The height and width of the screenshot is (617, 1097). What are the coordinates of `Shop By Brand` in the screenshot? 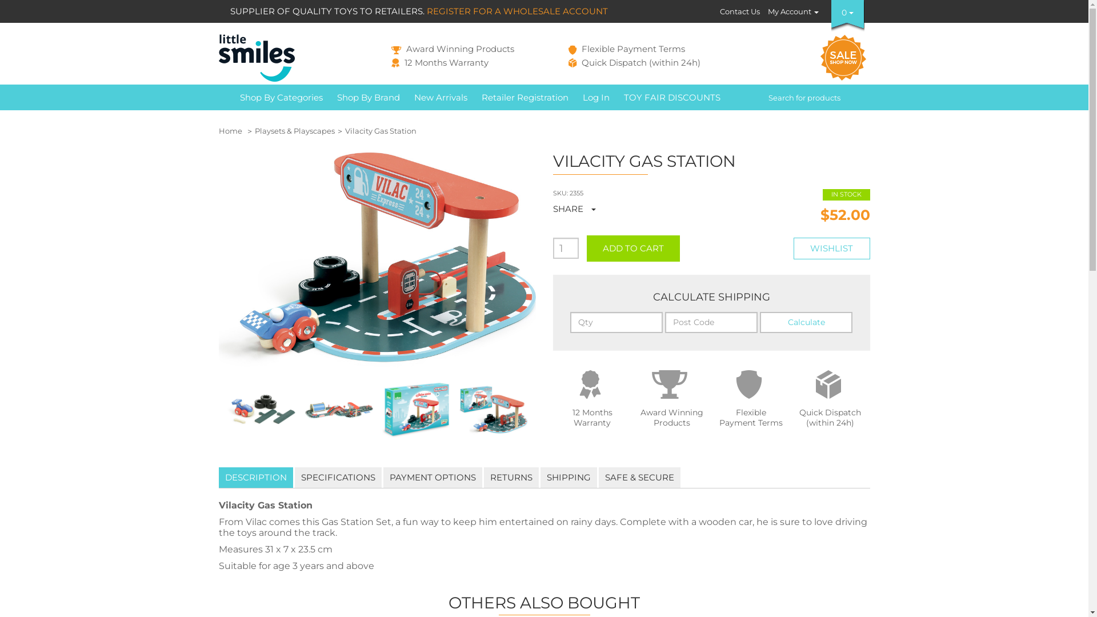 It's located at (369, 97).